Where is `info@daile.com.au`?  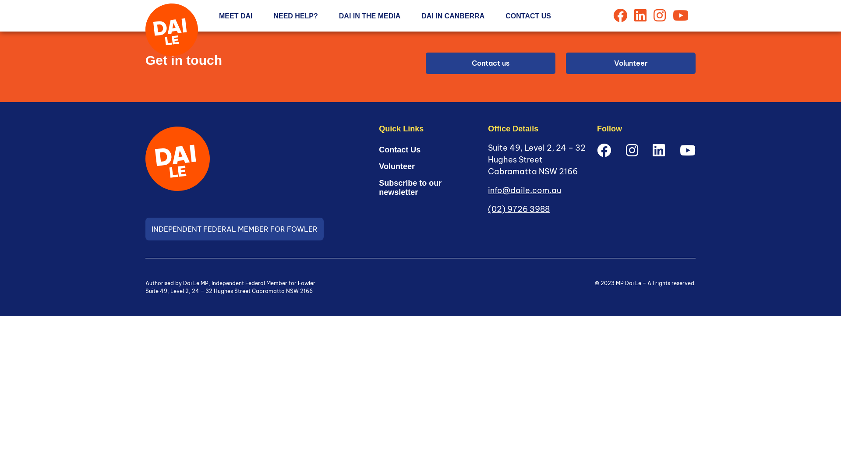
info@daile.com.au is located at coordinates (525, 190).